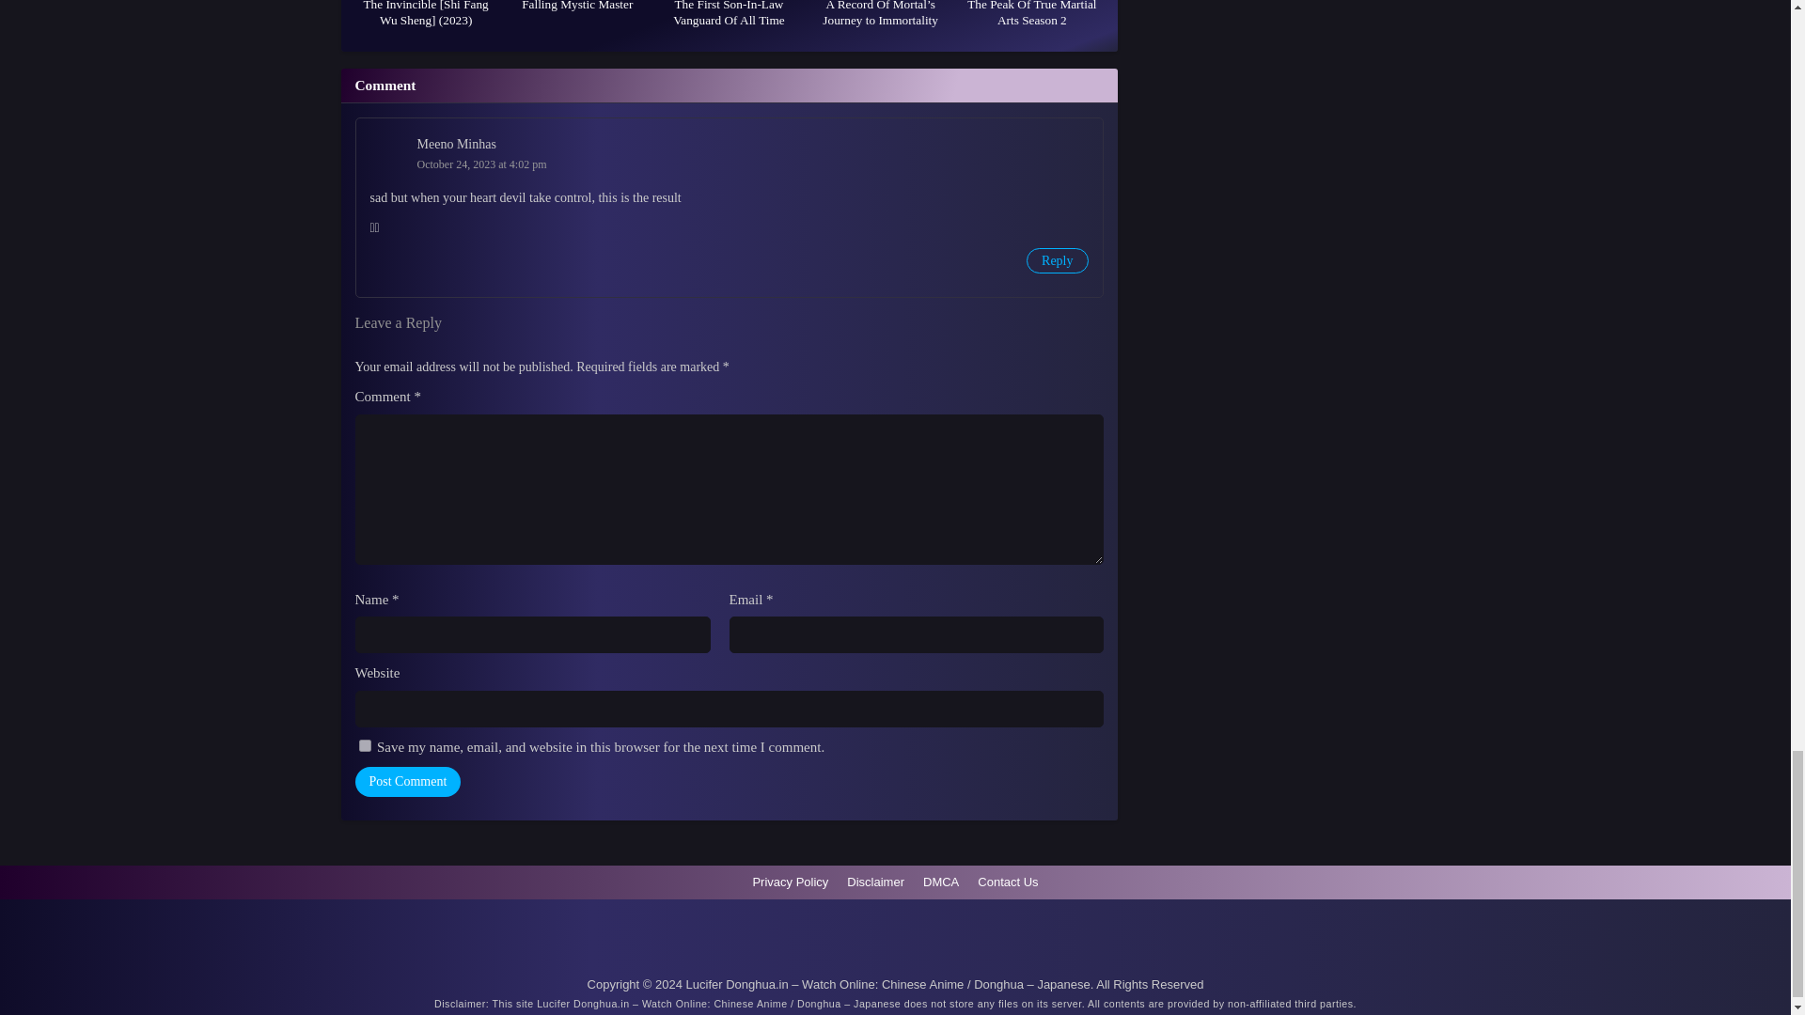 The width and height of the screenshot is (1805, 1015). What do you see at coordinates (408, 782) in the screenshot?
I see `Post Comment` at bounding box center [408, 782].